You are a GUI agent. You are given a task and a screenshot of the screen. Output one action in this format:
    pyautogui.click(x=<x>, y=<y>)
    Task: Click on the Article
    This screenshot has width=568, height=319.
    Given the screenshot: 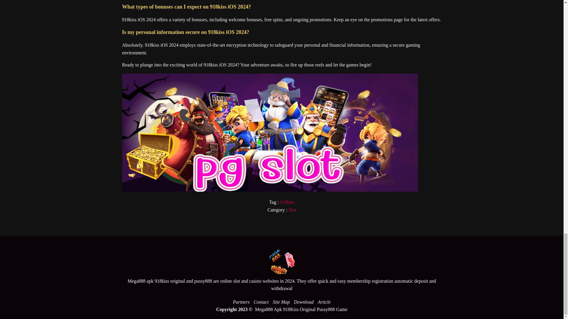 What is the action you would take?
    pyautogui.click(x=324, y=302)
    